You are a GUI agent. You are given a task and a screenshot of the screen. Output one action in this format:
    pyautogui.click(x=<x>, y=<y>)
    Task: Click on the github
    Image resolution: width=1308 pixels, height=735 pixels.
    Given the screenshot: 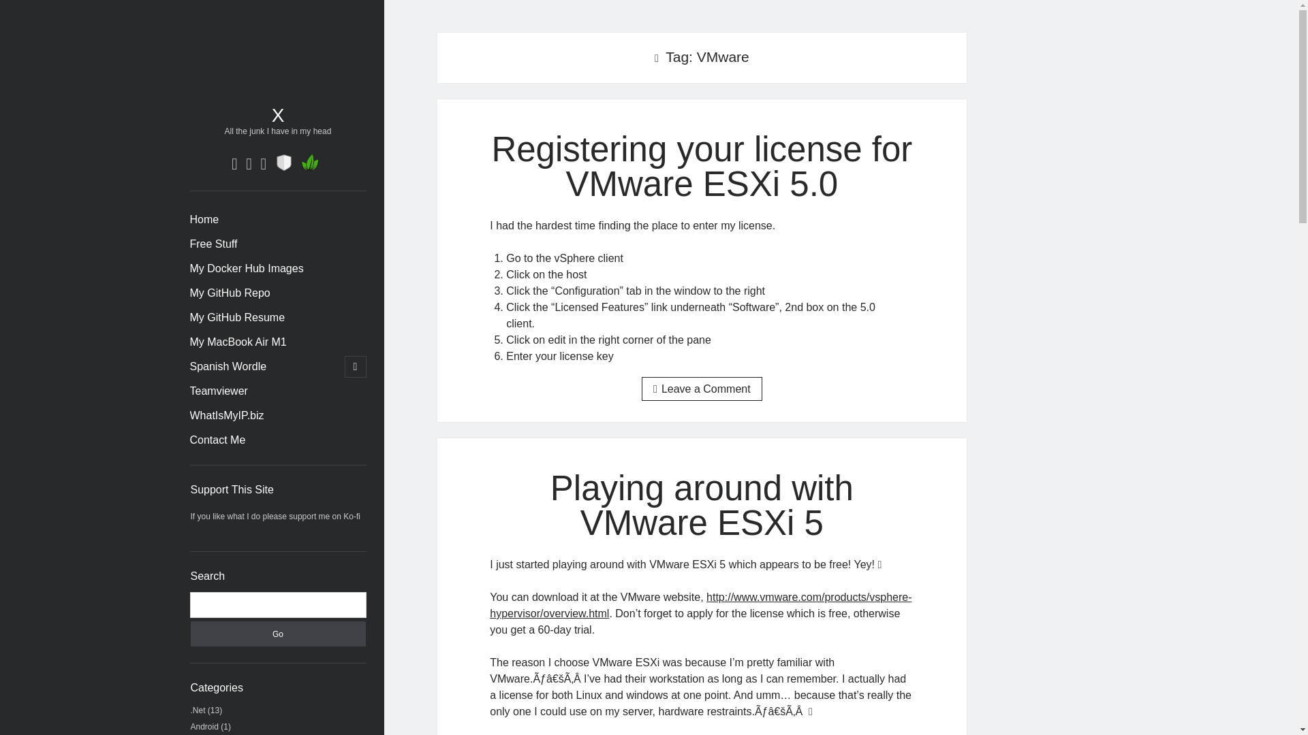 What is the action you would take?
    pyautogui.click(x=263, y=163)
    